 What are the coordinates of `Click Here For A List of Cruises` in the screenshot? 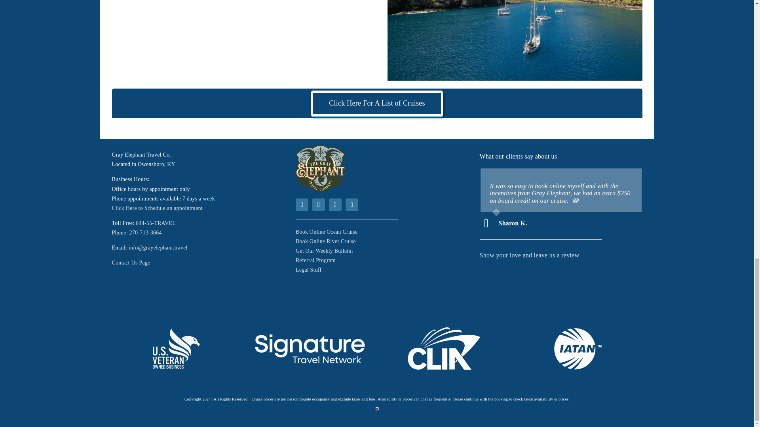 It's located at (377, 107).